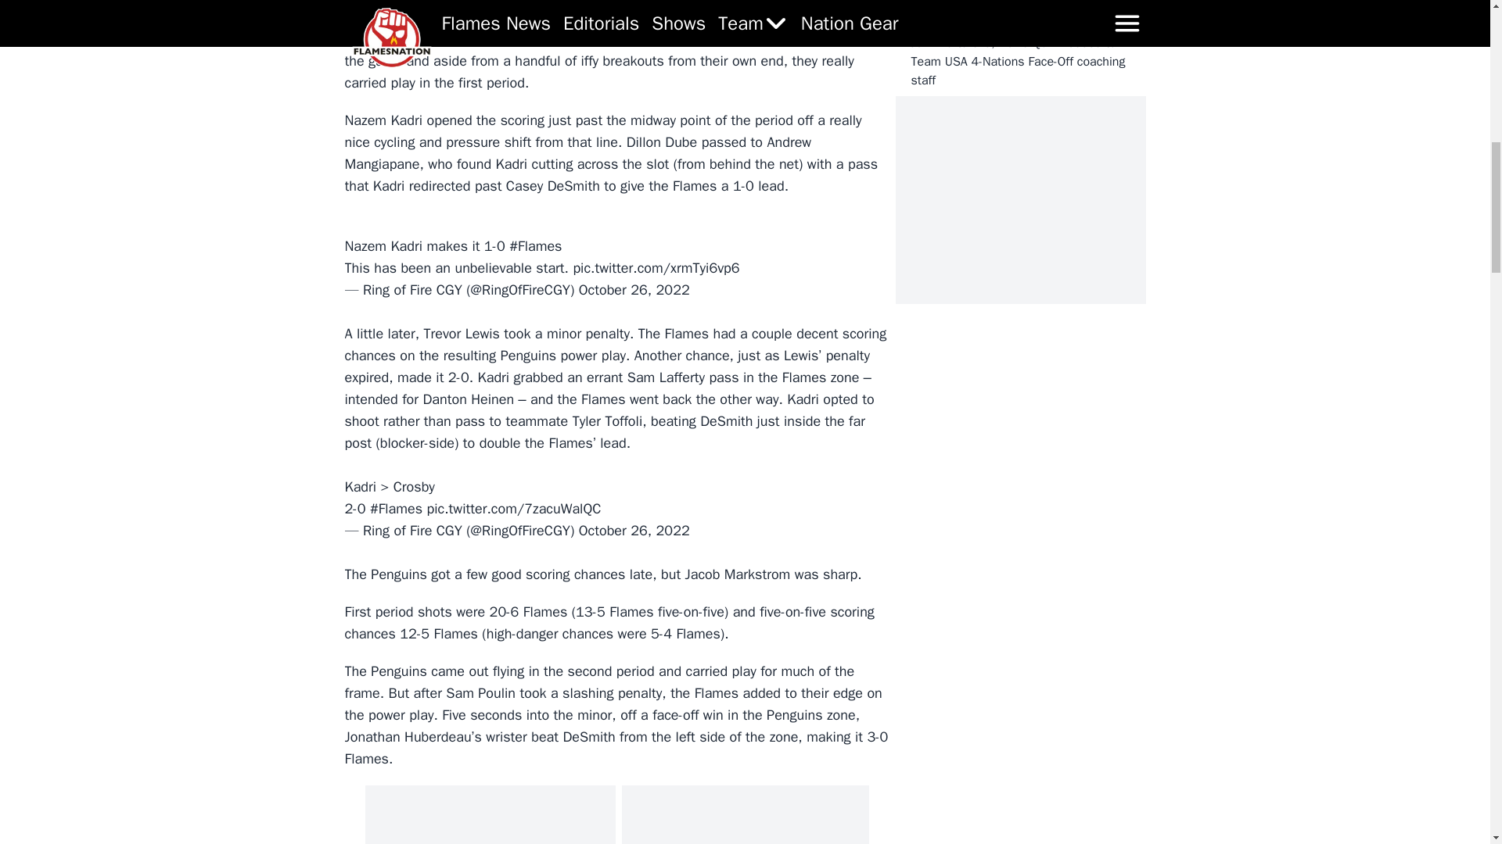 The image size is (1502, 844). What do you see at coordinates (634, 531) in the screenshot?
I see `October 26, 2022` at bounding box center [634, 531].